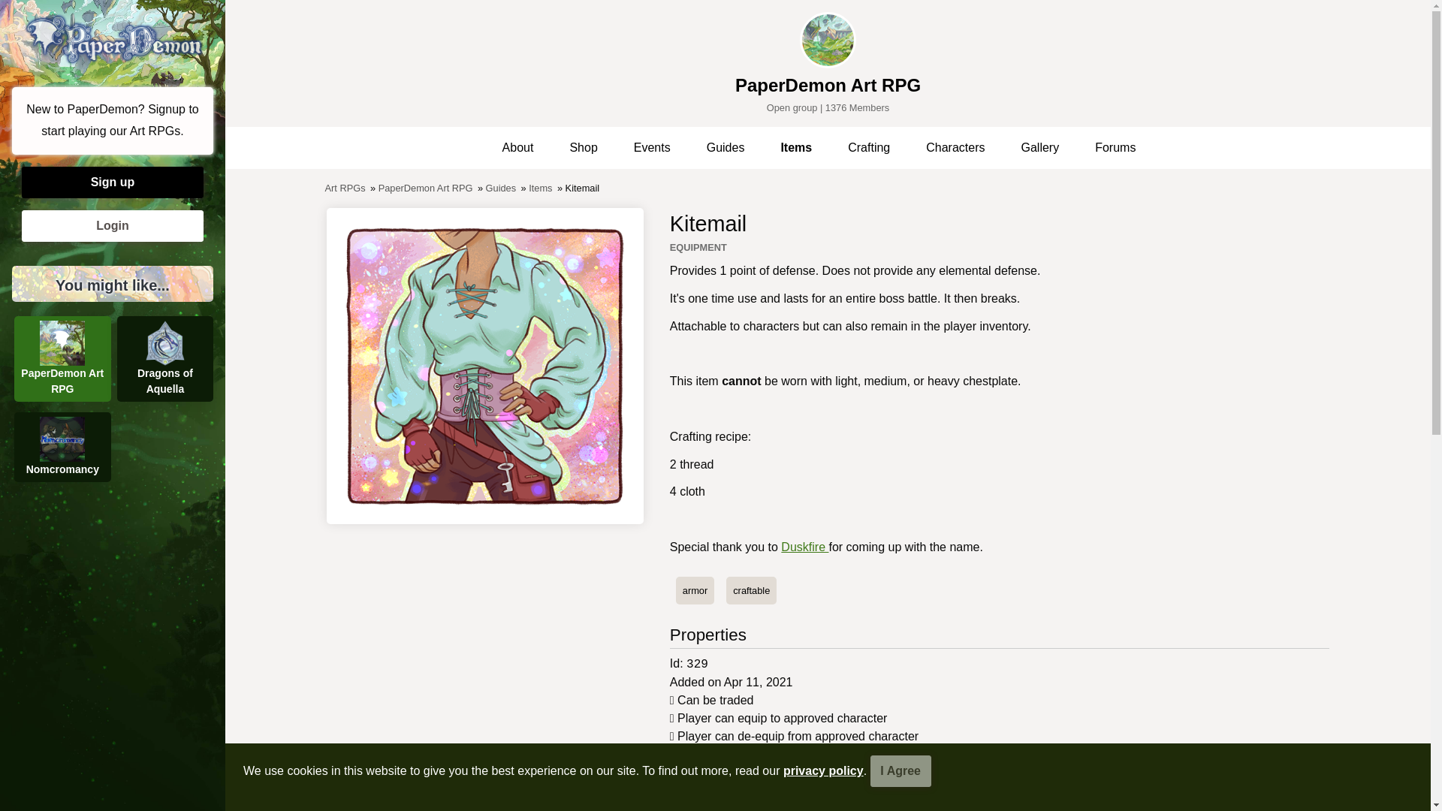 The height and width of the screenshot is (811, 1442). I want to click on Nomcromancy, so click(62, 446).